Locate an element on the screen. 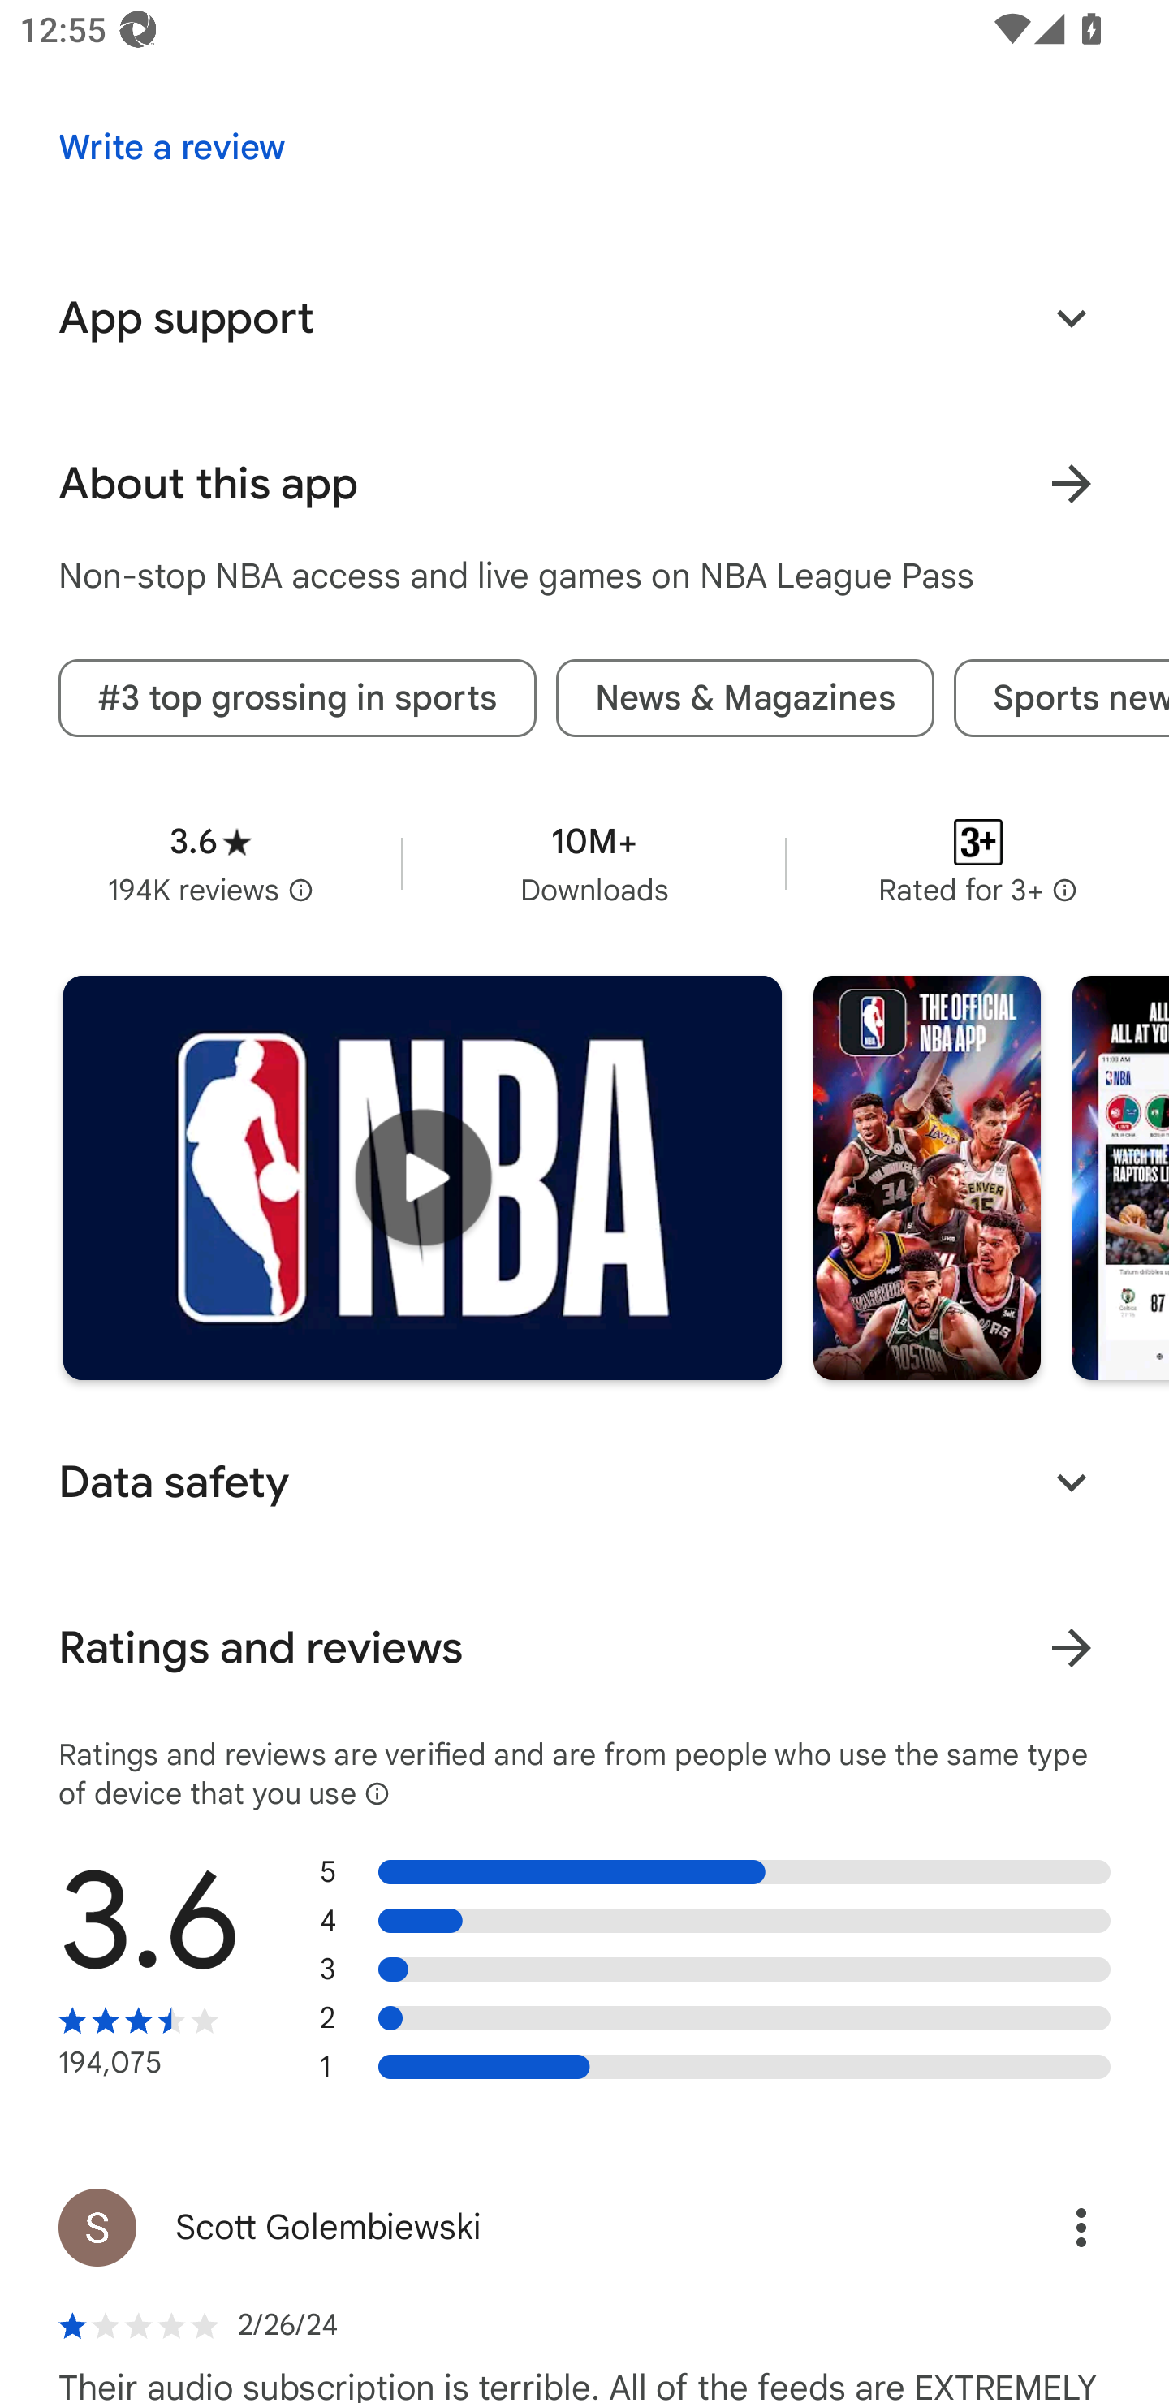 The image size is (1169, 2403). Content rating Rated for 3+ is located at coordinates (978, 864).